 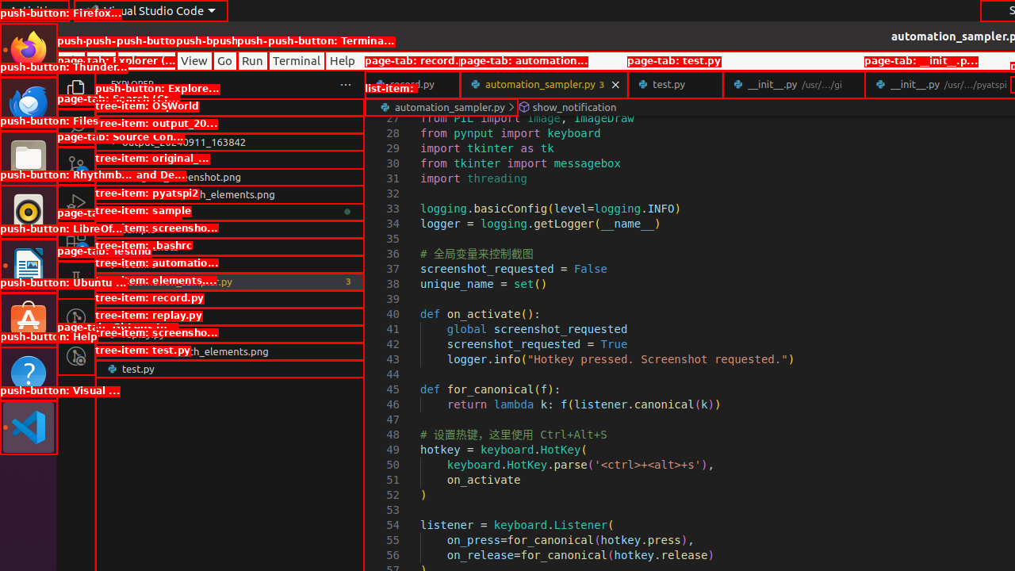 What do you see at coordinates (225, 60) in the screenshot?
I see `Go` at bounding box center [225, 60].